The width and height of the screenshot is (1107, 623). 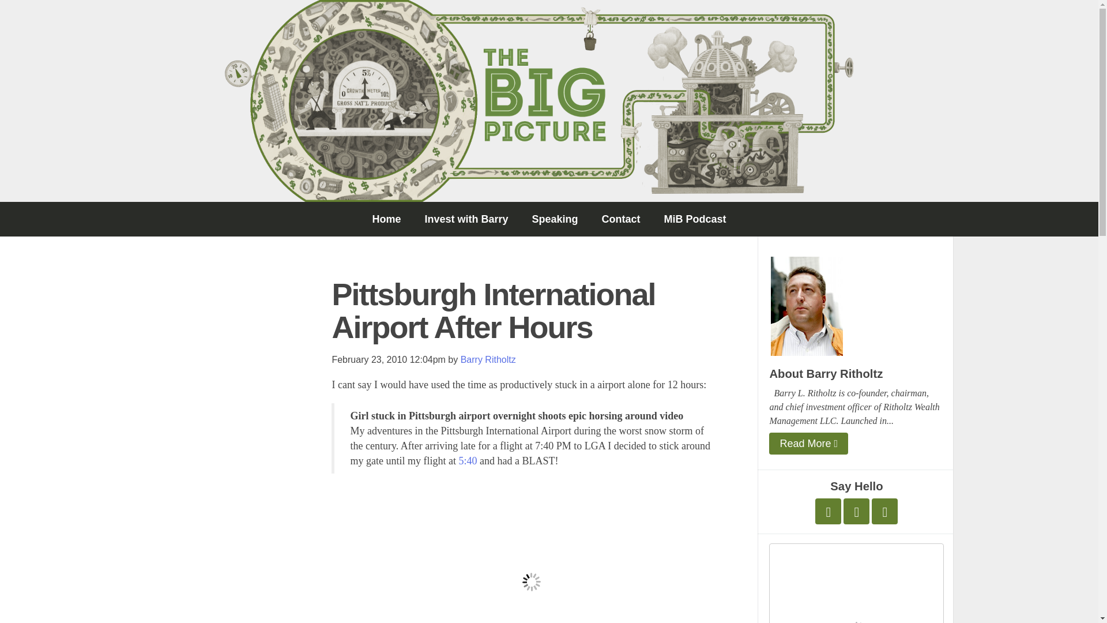 What do you see at coordinates (488, 359) in the screenshot?
I see `Posts by Barry Ritholtz` at bounding box center [488, 359].